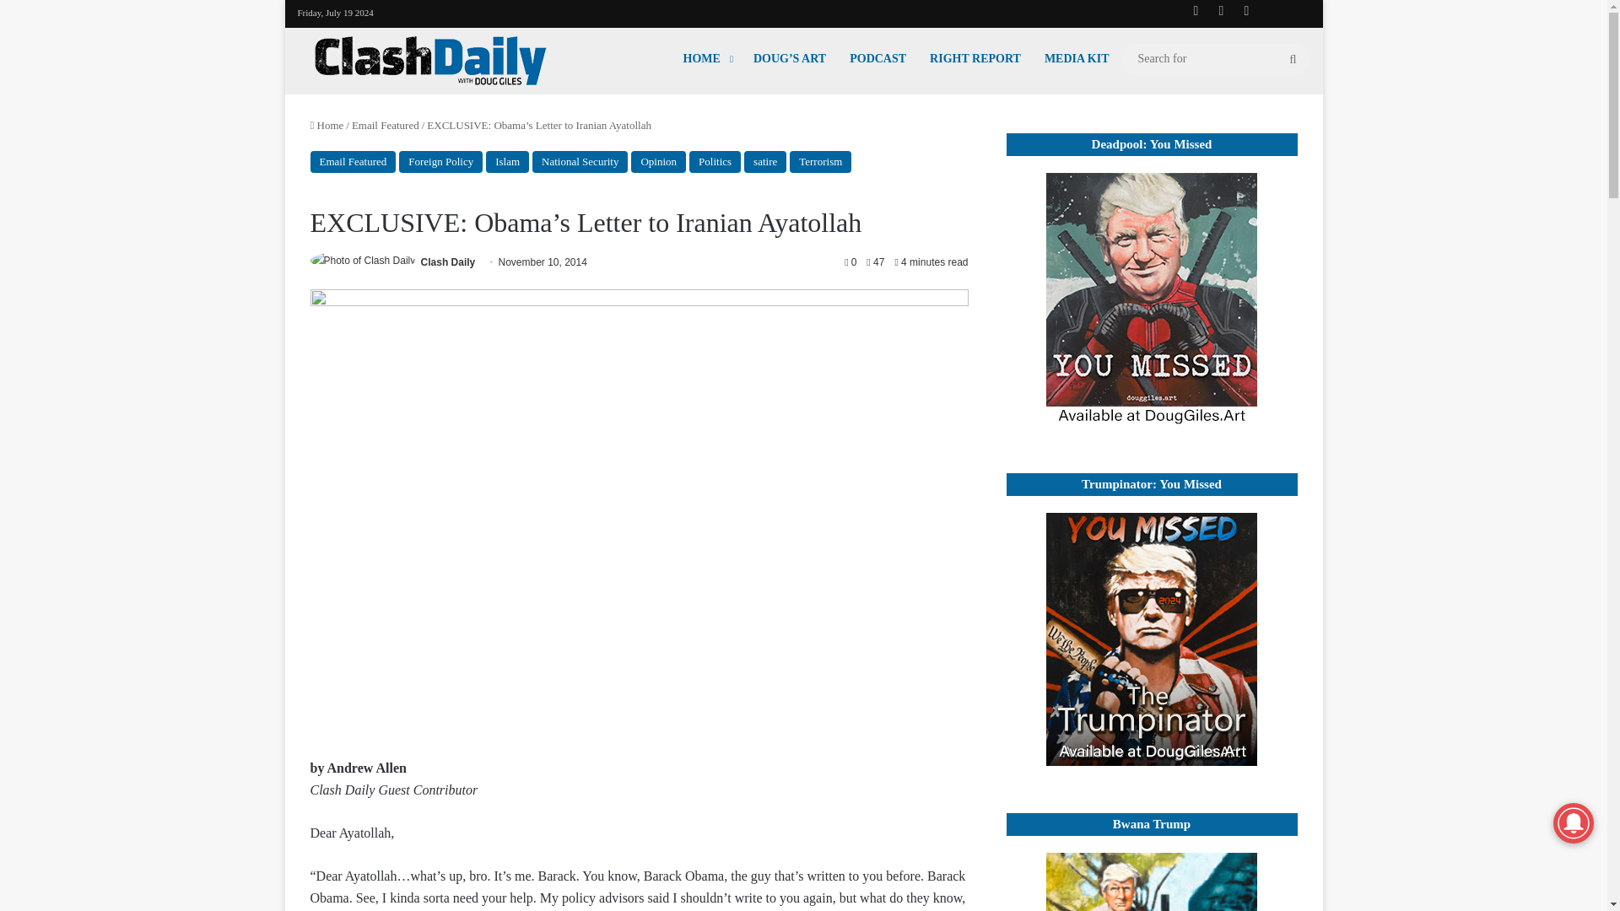  What do you see at coordinates (658, 162) in the screenshot?
I see `Opinion` at bounding box center [658, 162].